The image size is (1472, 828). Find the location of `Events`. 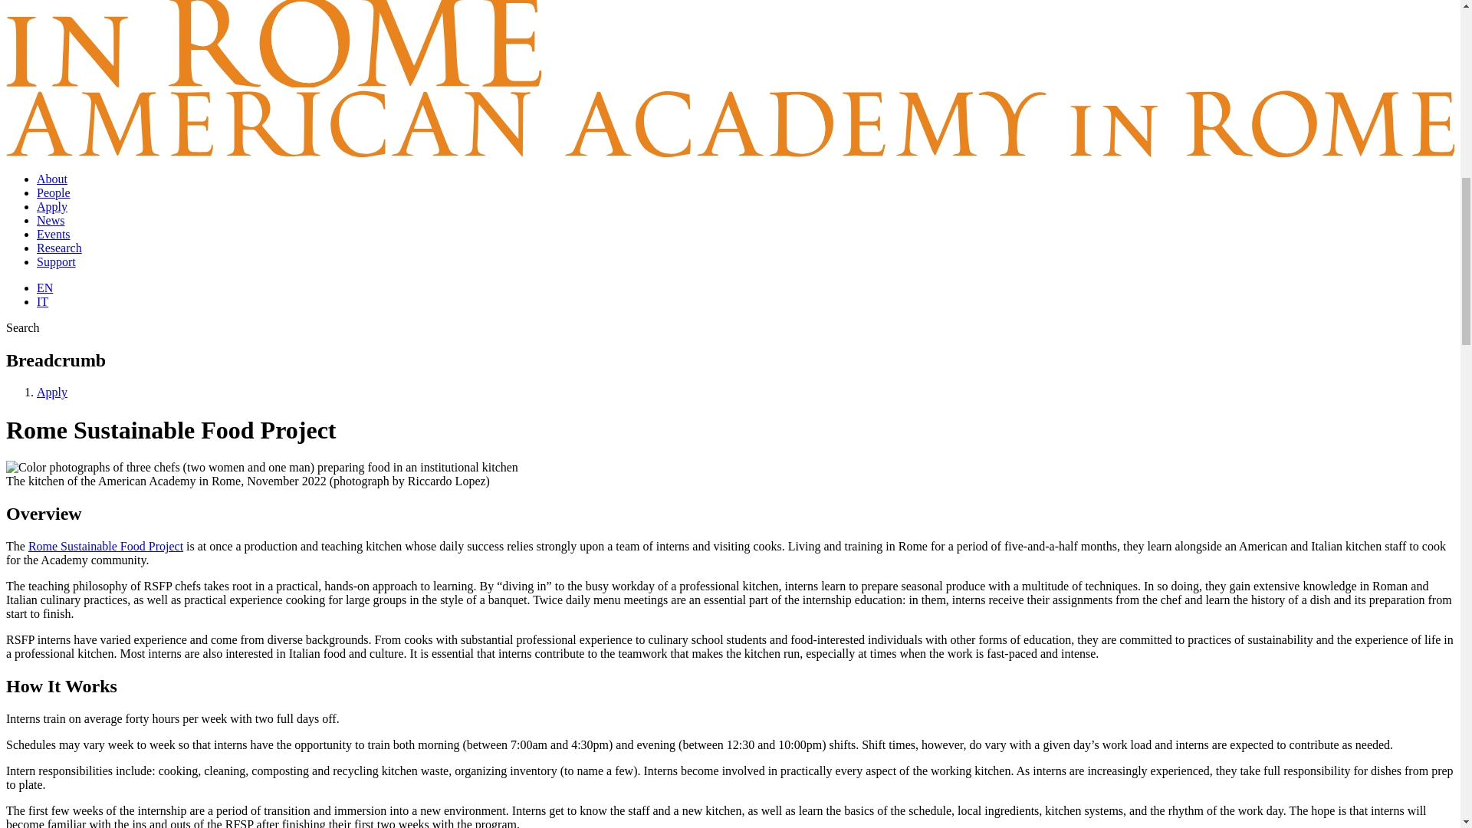

Events is located at coordinates (54, 235).